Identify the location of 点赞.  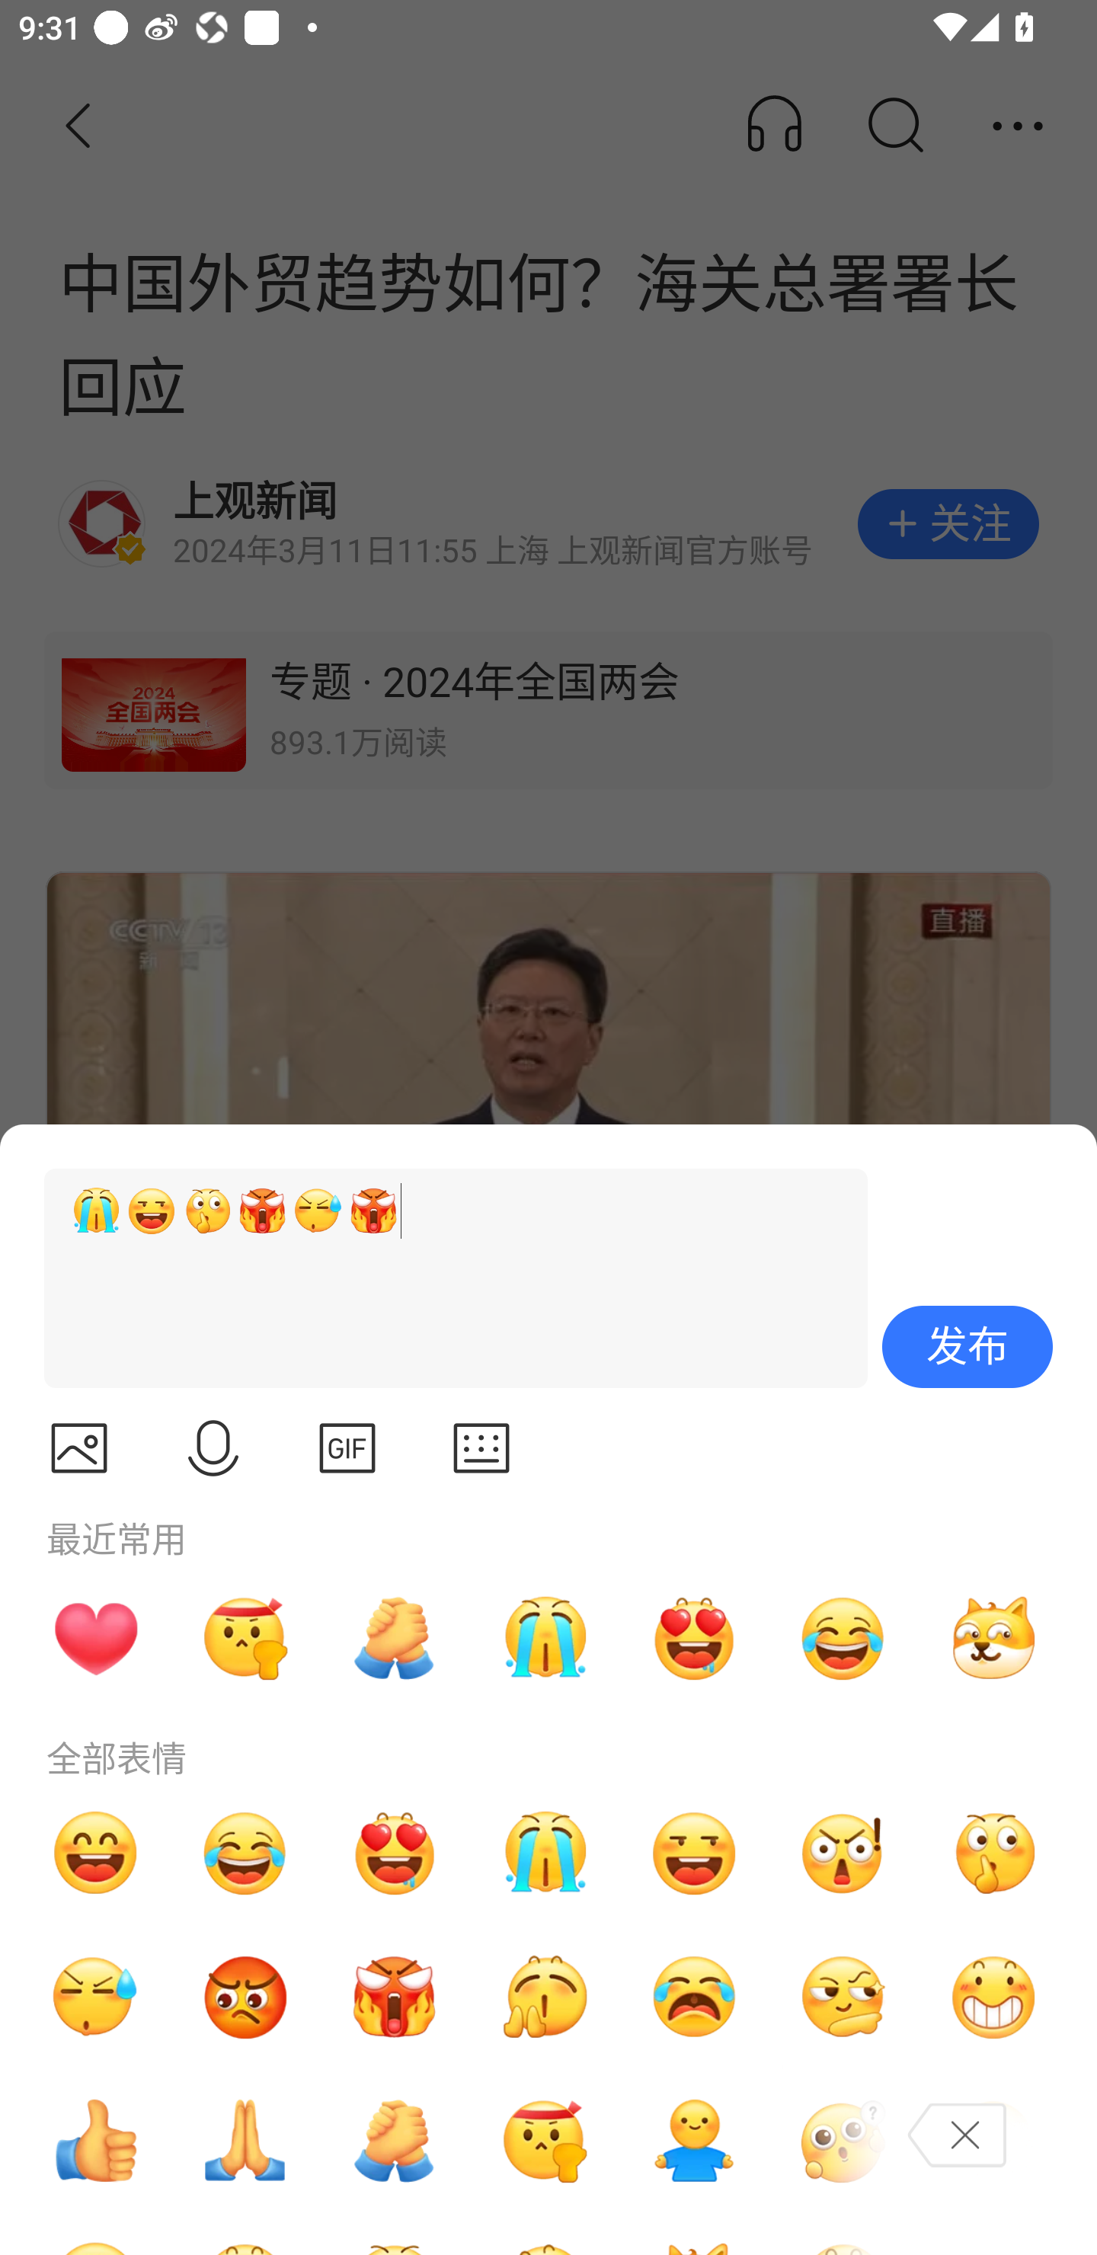
(95, 2141).